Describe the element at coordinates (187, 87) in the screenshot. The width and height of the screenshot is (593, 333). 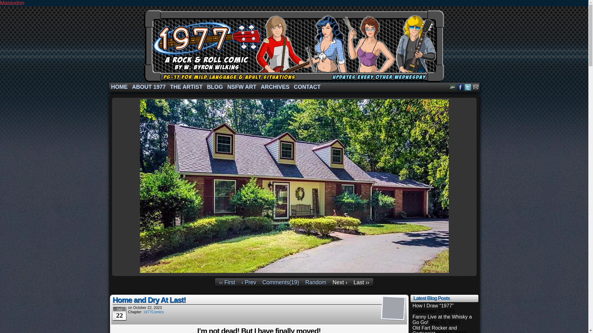
I see `THE ARTIST` at that location.